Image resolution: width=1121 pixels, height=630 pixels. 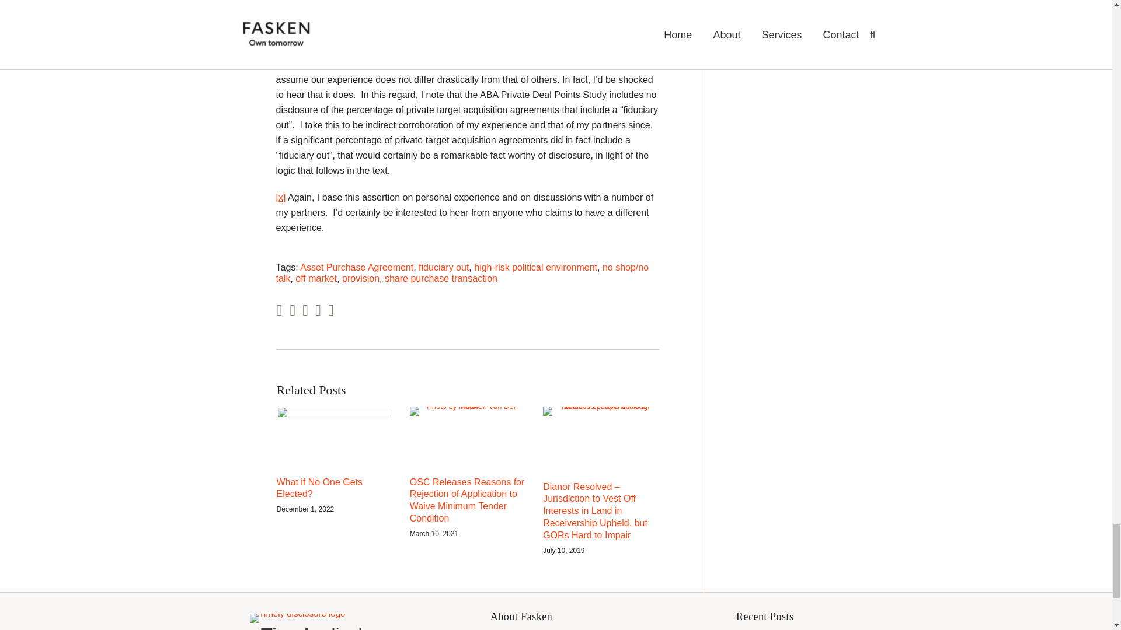 I want to click on fiduciary out, so click(x=443, y=267).